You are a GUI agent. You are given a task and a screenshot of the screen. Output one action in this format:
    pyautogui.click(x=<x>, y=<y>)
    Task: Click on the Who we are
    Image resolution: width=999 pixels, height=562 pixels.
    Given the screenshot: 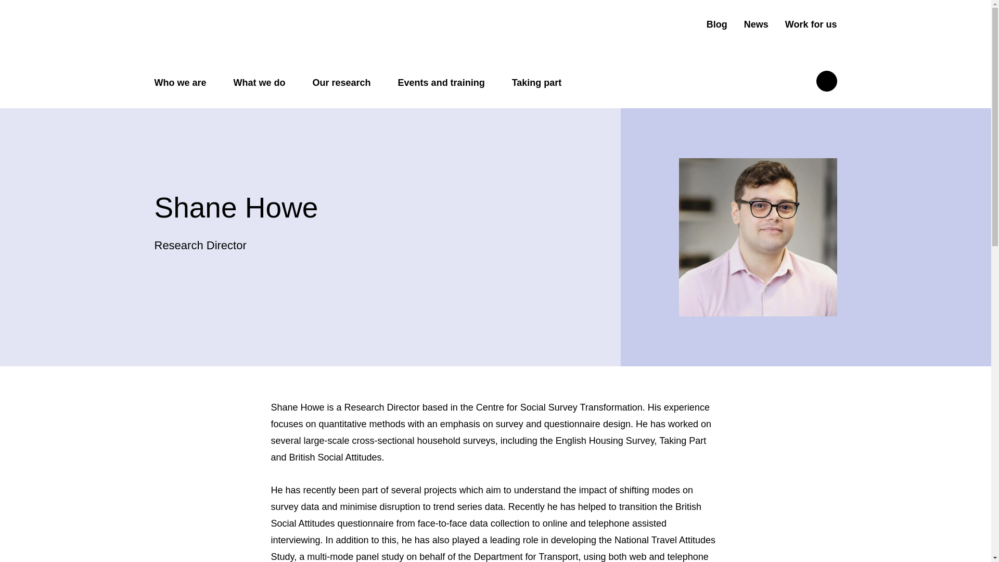 What is the action you would take?
    pyautogui.click(x=180, y=83)
    